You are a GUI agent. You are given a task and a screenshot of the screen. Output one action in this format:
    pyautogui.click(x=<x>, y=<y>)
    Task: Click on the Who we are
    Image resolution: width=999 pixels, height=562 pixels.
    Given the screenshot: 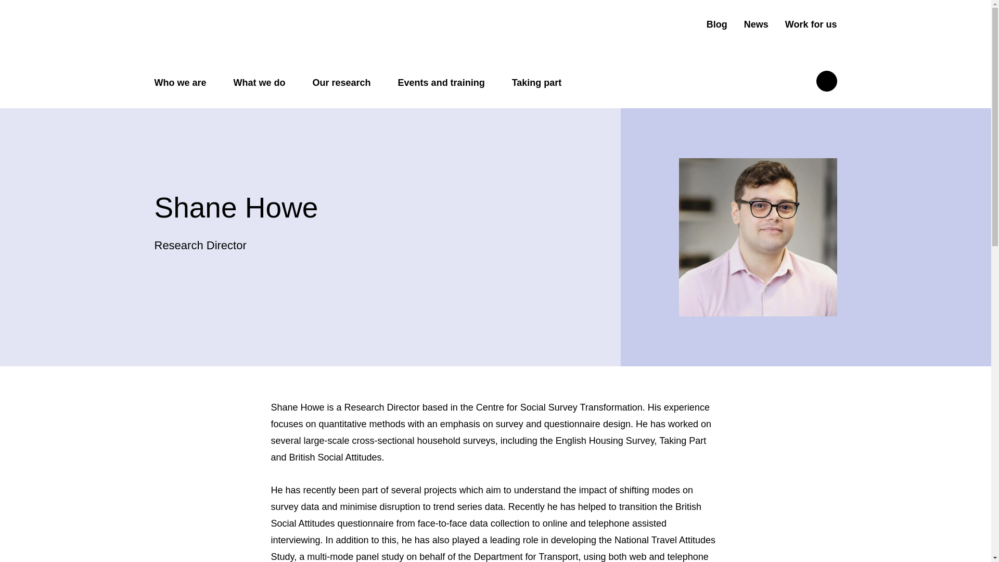 What is the action you would take?
    pyautogui.click(x=180, y=83)
    